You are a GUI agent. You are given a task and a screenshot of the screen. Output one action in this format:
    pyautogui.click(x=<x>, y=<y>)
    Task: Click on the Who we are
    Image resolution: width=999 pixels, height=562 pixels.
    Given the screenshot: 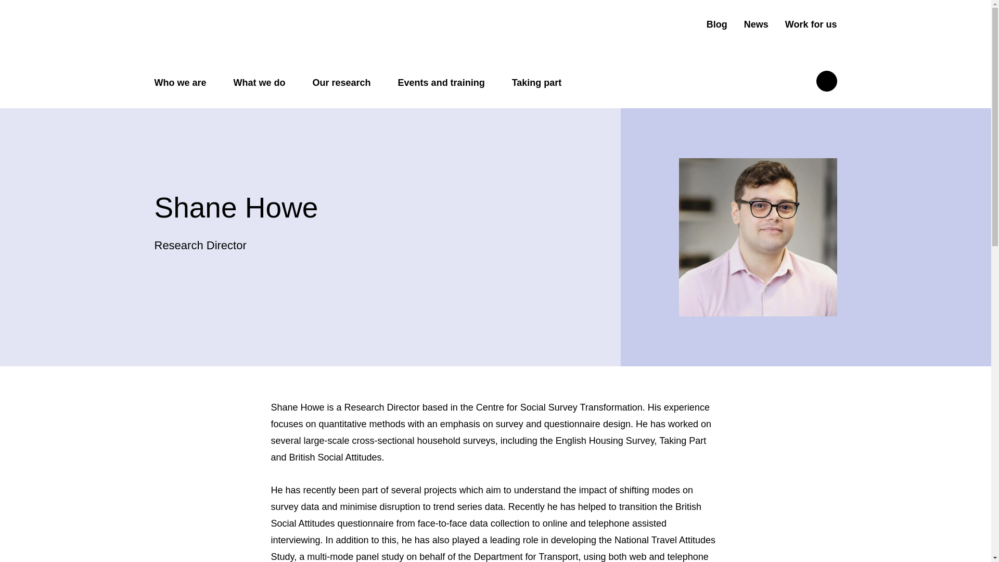 What is the action you would take?
    pyautogui.click(x=180, y=83)
    